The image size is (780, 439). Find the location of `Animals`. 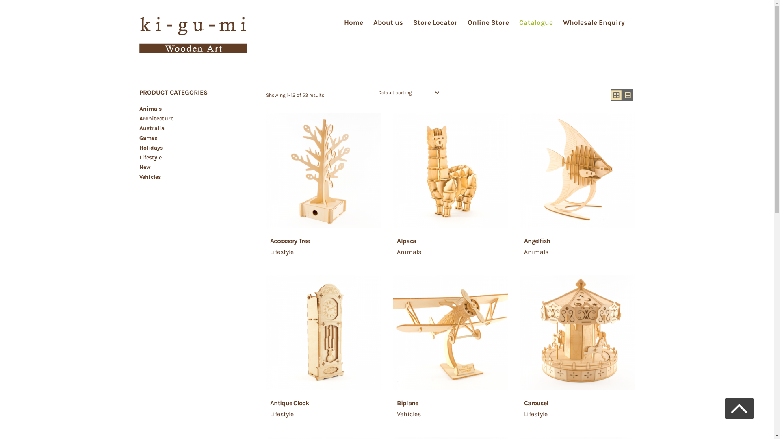

Animals is located at coordinates (409, 252).